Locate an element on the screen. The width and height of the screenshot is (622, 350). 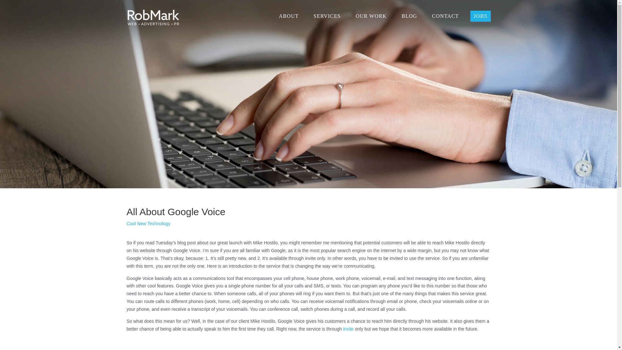
ABOUT is located at coordinates (288, 16).